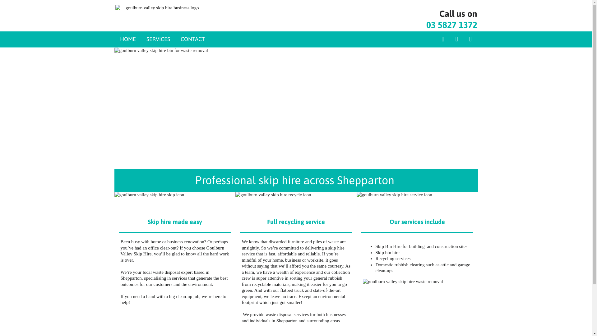 The image size is (597, 336). I want to click on goulburn valley skip hire business logo, so click(160, 8).